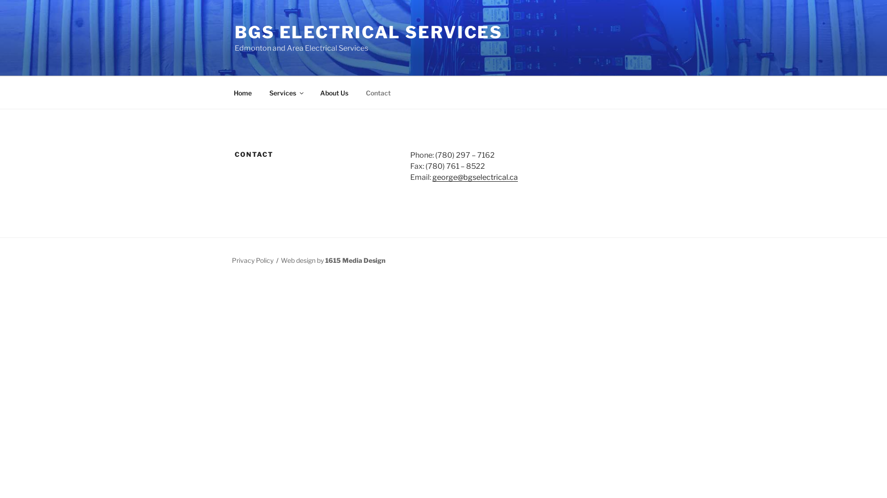 Image resolution: width=887 pixels, height=498 pixels. Describe the element at coordinates (286, 92) in the screenshot. I see `Services` at that location.